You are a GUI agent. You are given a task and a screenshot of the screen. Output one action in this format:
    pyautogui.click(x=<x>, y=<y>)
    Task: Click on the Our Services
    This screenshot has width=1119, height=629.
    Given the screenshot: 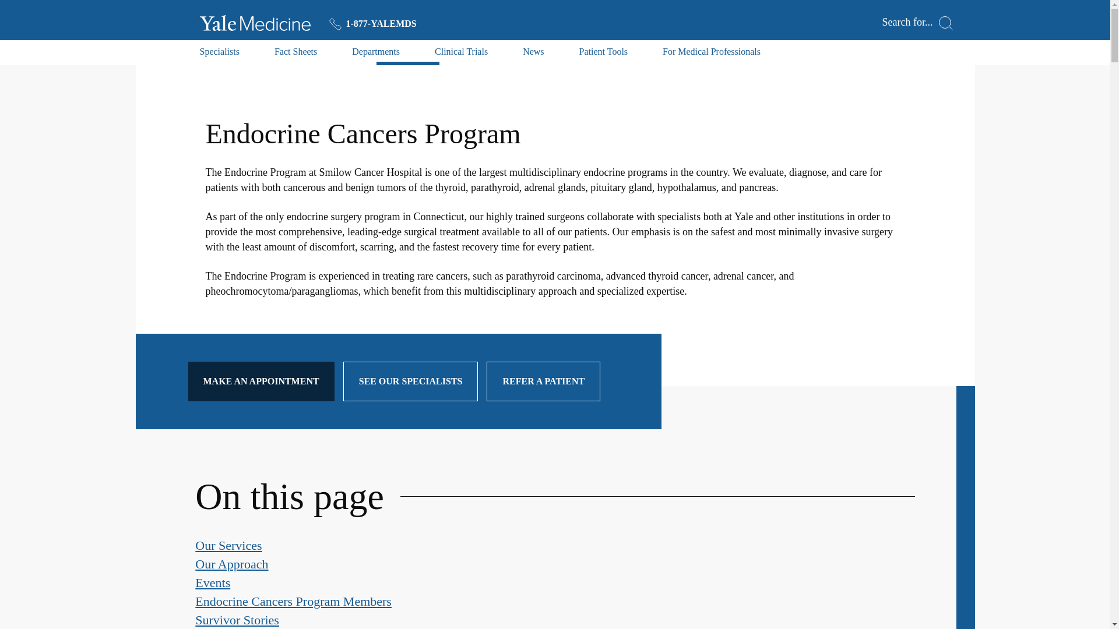 What is the action you would take?
    pyautogui.click(x=228, y=545)
    